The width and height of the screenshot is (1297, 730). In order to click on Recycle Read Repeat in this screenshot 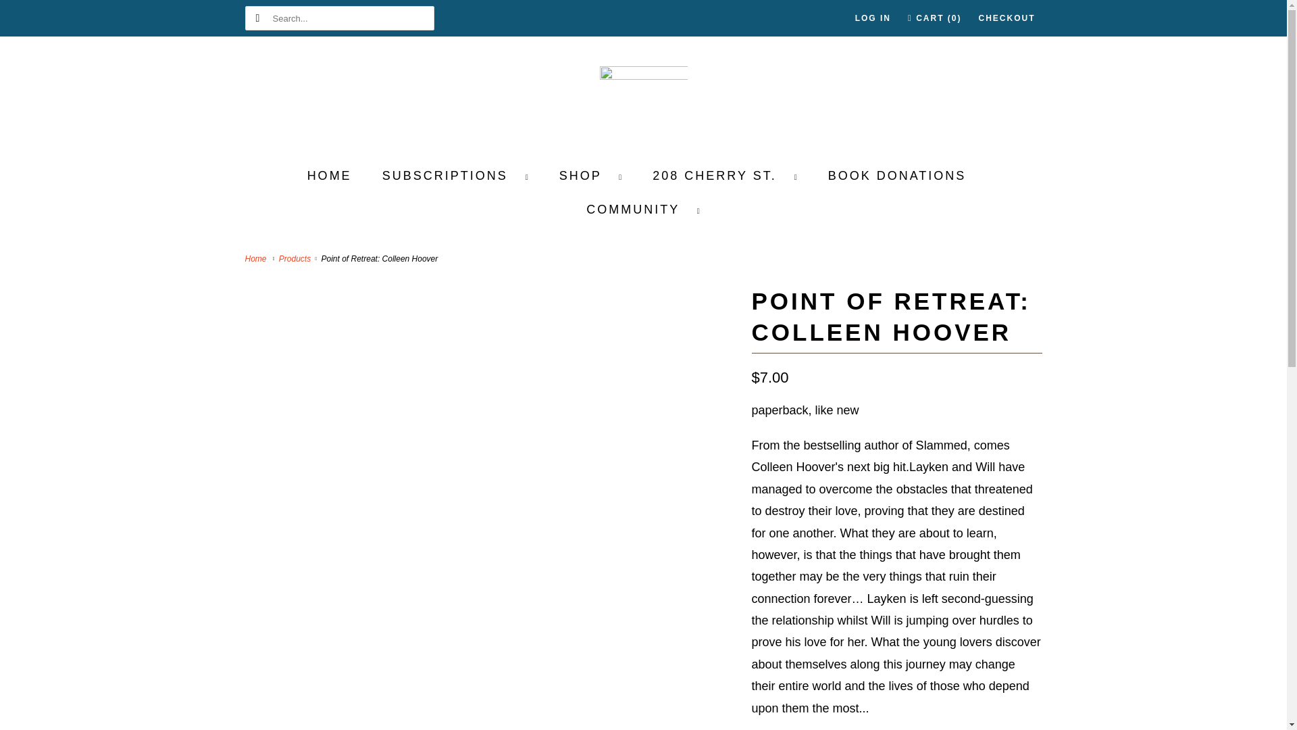, I will do `click(257, 258)`.